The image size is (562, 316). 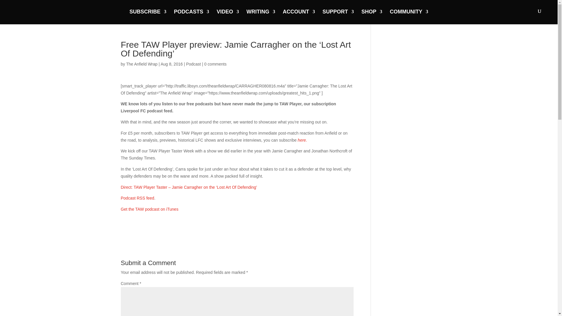 I want to click on PODCASTS, so click(x=191, y=16).